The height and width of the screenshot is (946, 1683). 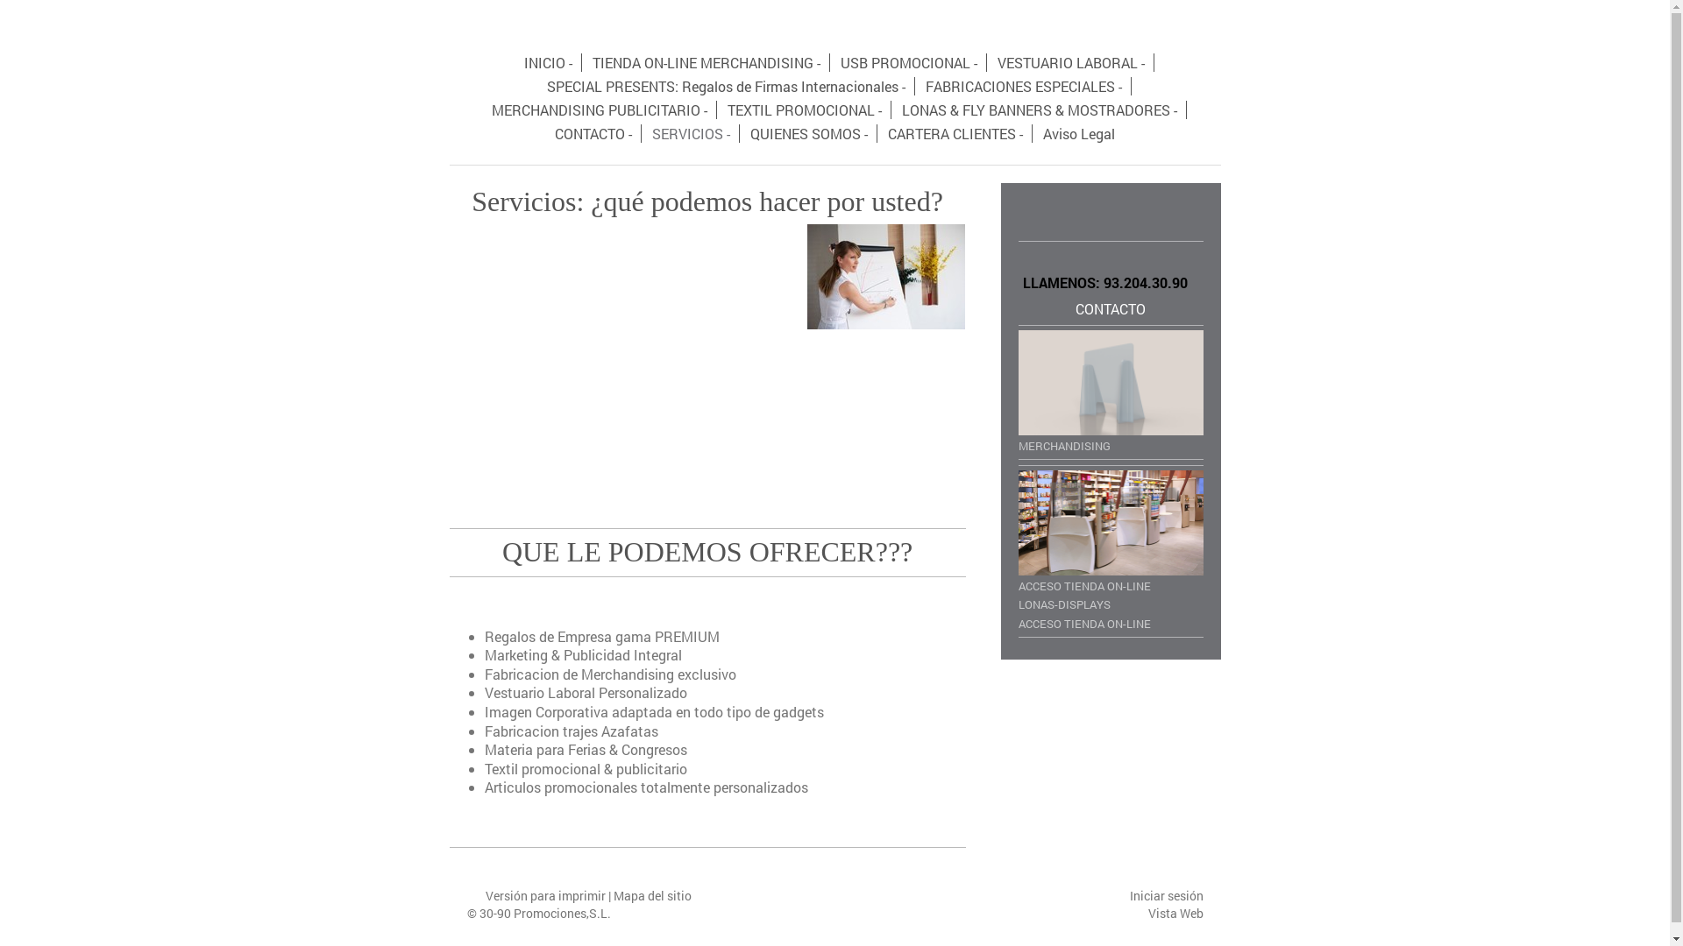 I want to click on Vista Web, so click(x=1176, y=913).